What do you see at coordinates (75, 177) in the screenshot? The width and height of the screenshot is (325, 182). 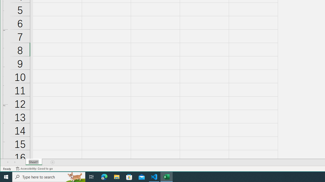 I see `Search highlights icon opens search home window` at bounding box center [75, 177].